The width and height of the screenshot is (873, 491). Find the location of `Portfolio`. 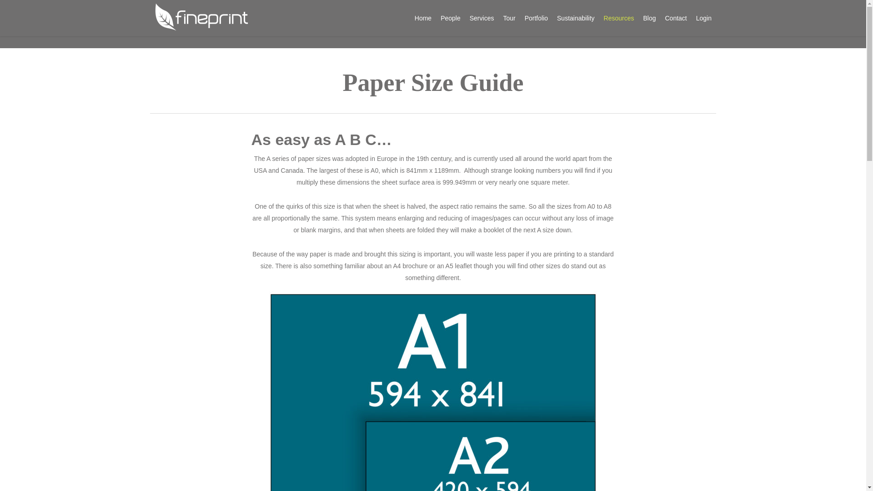

Portfolio is located at coordinates (537, 18).